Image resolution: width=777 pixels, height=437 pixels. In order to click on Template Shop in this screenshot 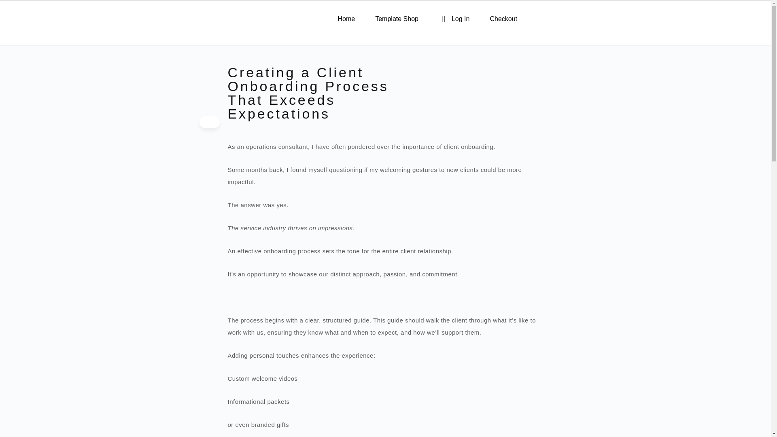, I will do `click(397, 19)`.